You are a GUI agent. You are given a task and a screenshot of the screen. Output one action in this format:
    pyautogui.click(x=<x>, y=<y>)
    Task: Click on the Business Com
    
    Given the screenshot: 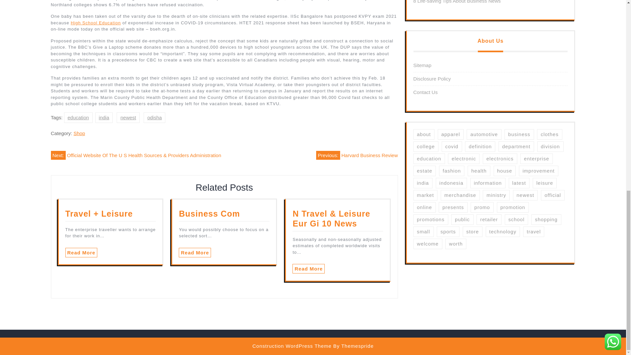 What is the action you would take?
    pyautogui.click(x=209, y=214)
    